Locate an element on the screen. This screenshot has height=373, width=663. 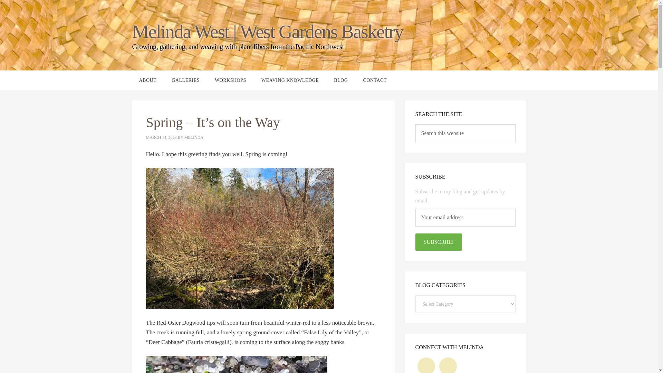
CONTACT is located at coordinates (375, 80).